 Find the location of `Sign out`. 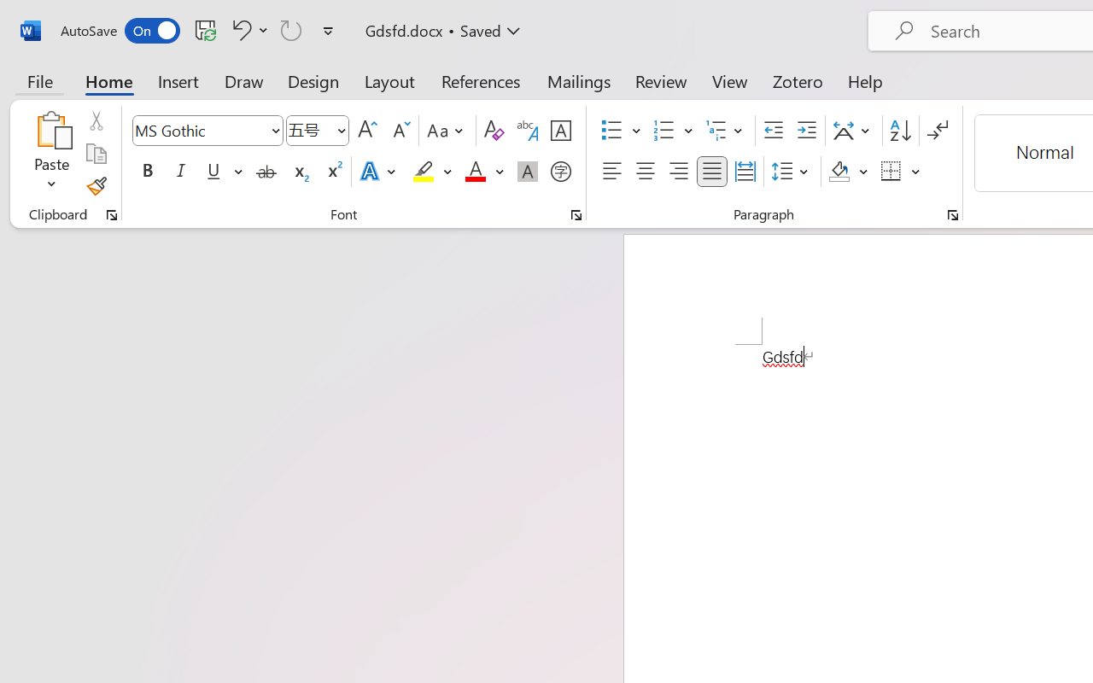

Sign out is located at coordinates (178, 203).